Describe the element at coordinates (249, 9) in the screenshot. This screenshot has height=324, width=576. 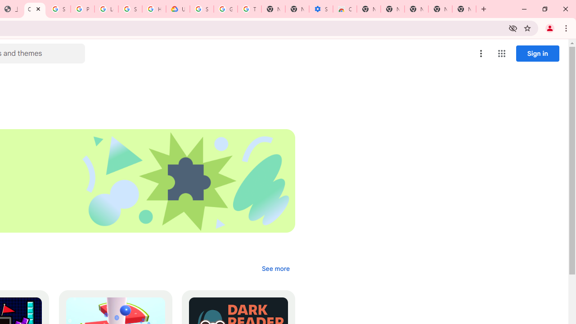
I see `Turn cookies on or off - Computer - Google Account Help` at that location.